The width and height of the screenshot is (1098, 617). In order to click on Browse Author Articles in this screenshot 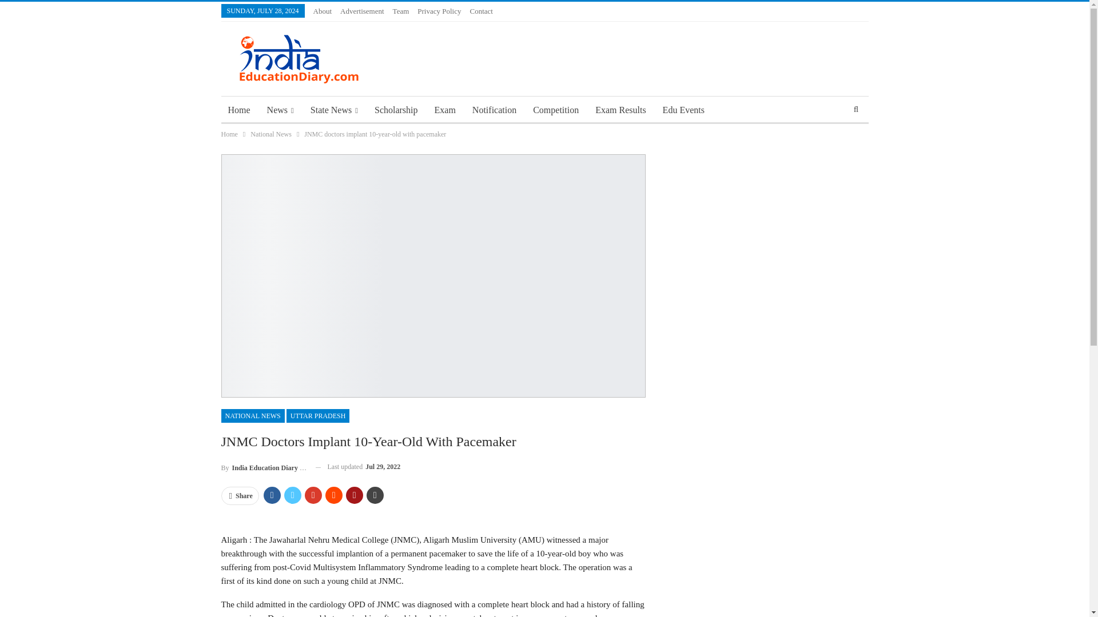, I will do `click(263, 466)`.